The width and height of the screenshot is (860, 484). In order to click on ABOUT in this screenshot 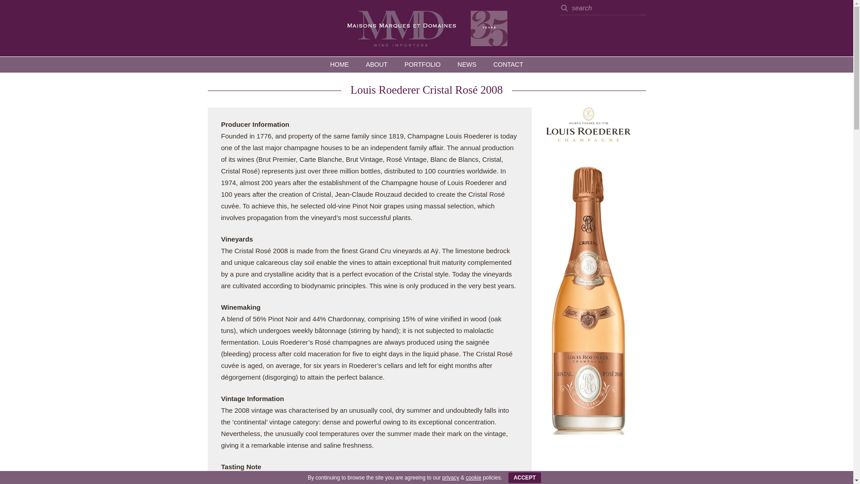, I will do `click(376, 65)`.